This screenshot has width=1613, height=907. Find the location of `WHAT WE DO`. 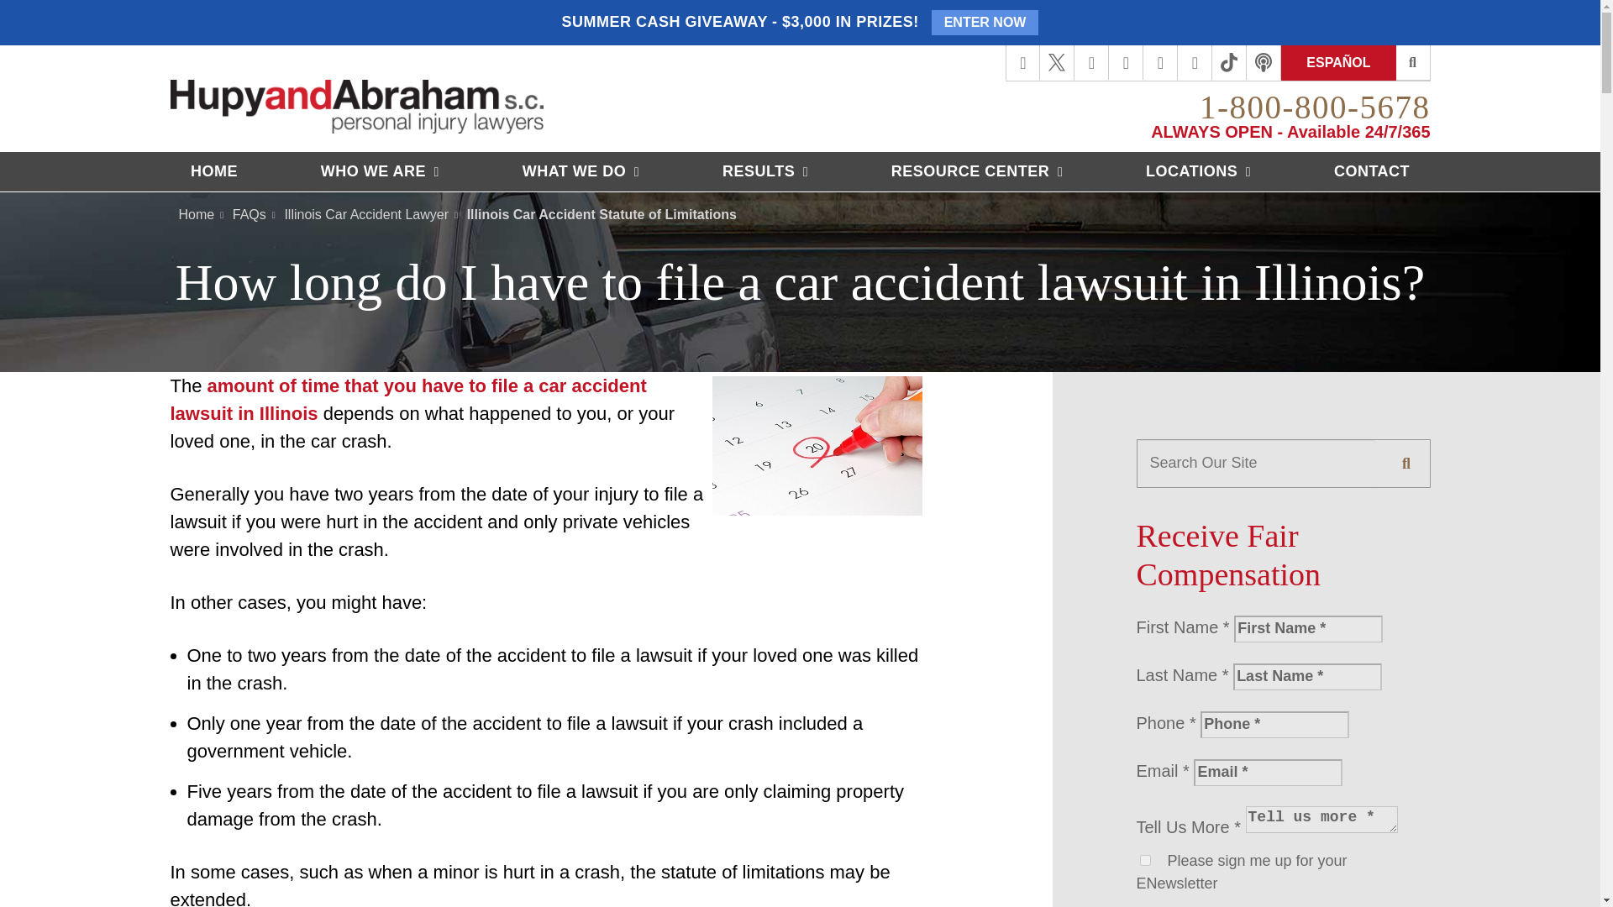

WHAT WE DO is located at coordinates (581, 171).